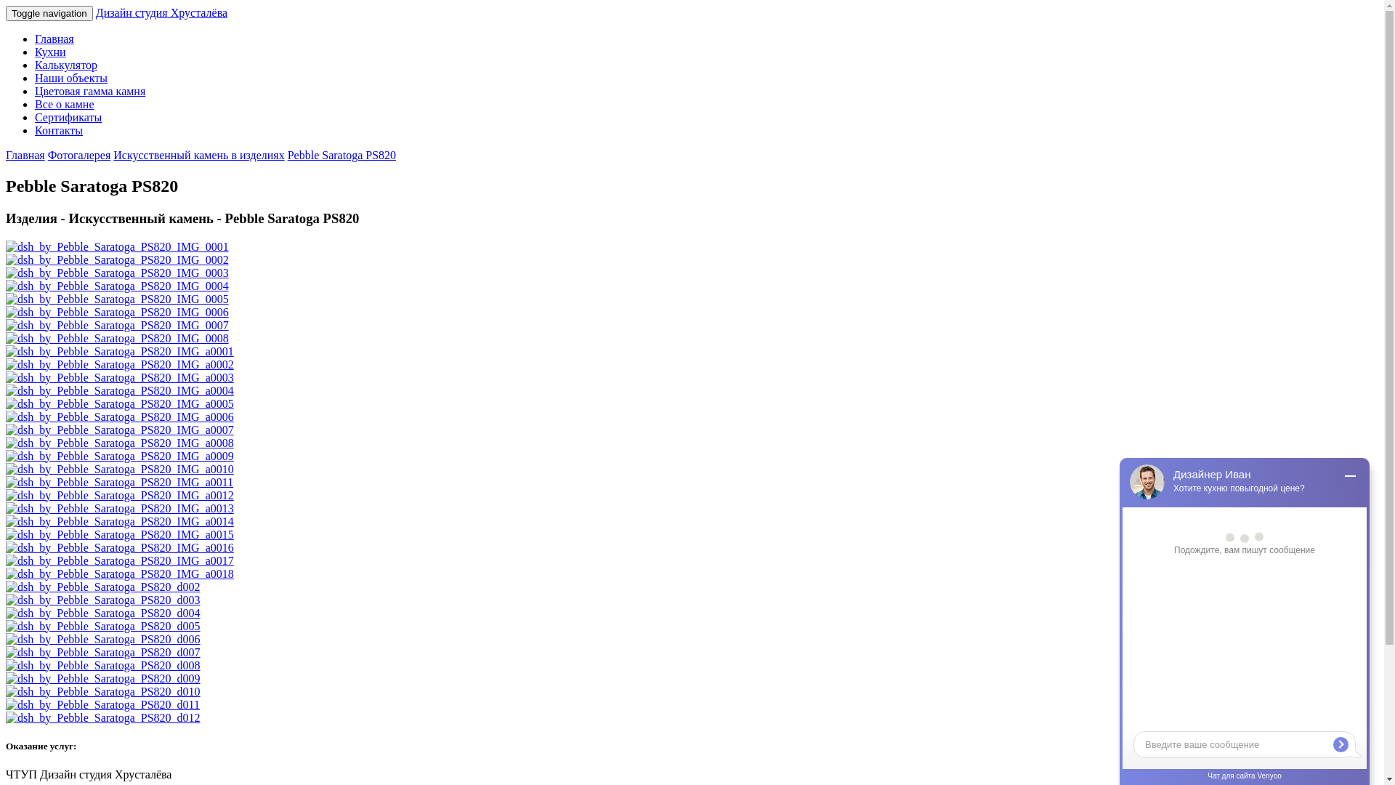  I want to click on dsh_by_Pebble_Saratoga_PS820_IMG_a0013, so click(120, 509).